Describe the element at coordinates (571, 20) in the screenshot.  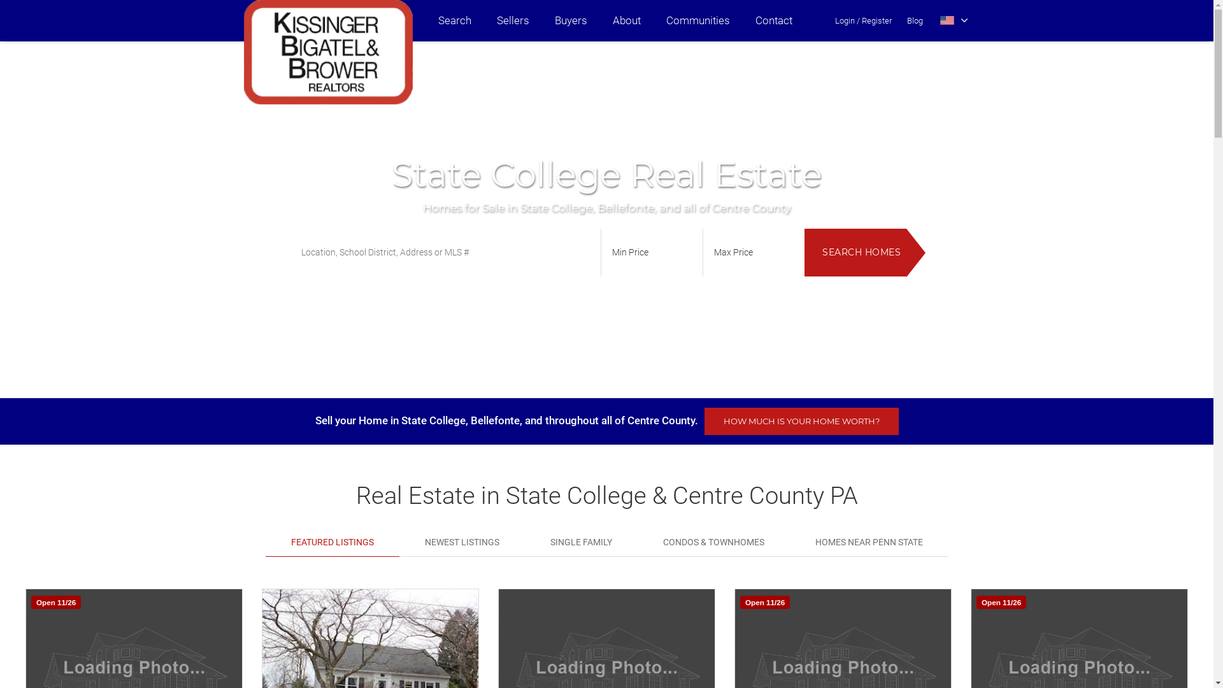
I see `Buyers` at that location.